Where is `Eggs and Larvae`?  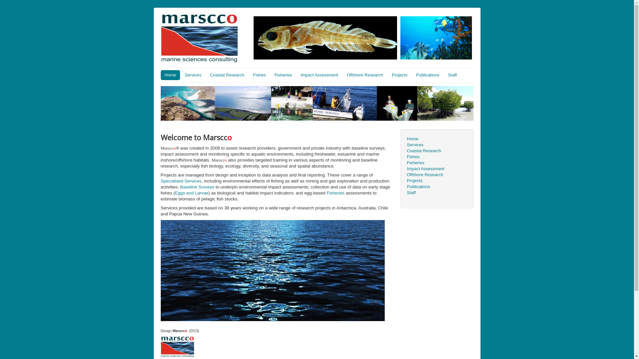 Eggs and Larvae is located at coordinates (192, 193).